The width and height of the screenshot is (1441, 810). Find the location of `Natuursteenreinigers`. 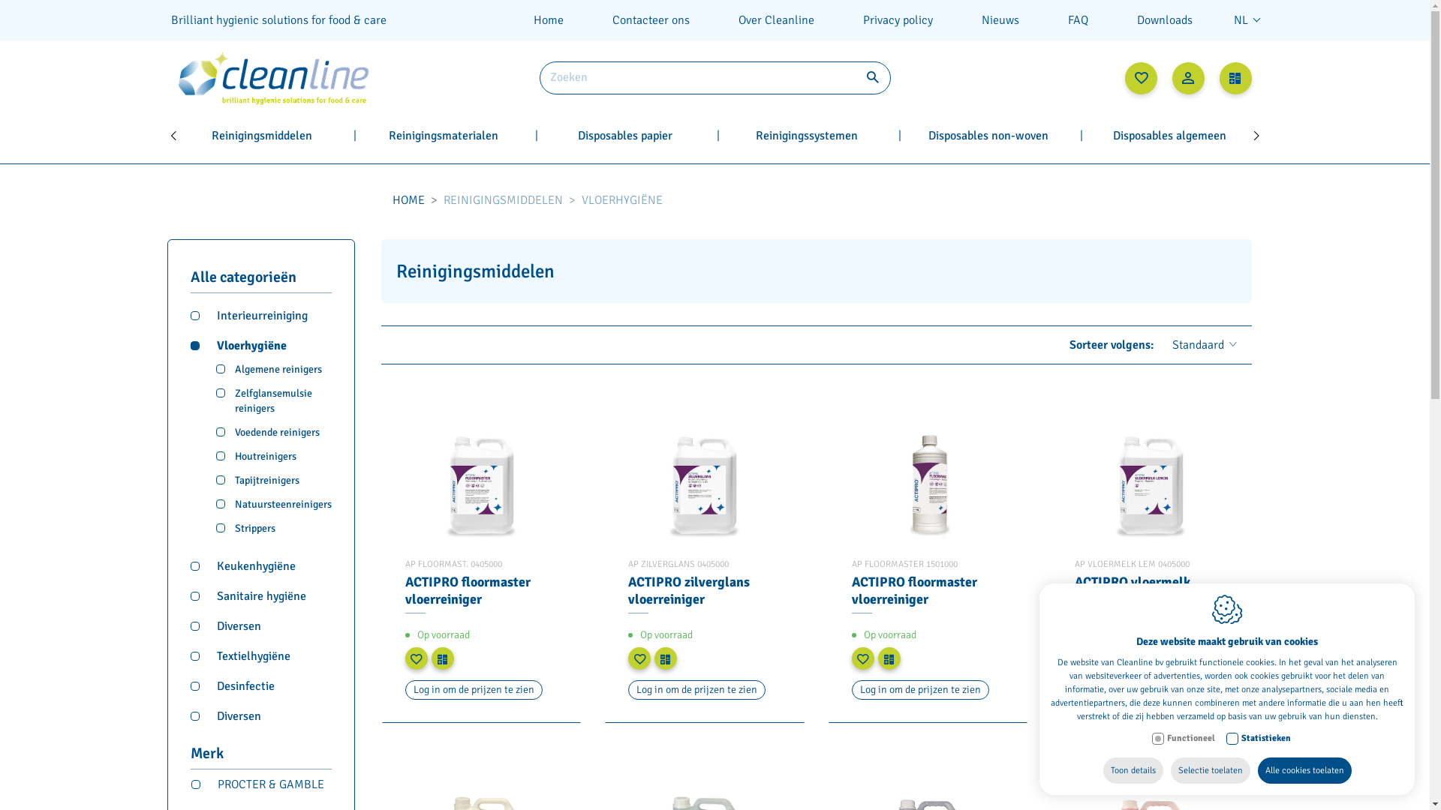

Natuursteenreinigers is located at coordinates (274, 500).